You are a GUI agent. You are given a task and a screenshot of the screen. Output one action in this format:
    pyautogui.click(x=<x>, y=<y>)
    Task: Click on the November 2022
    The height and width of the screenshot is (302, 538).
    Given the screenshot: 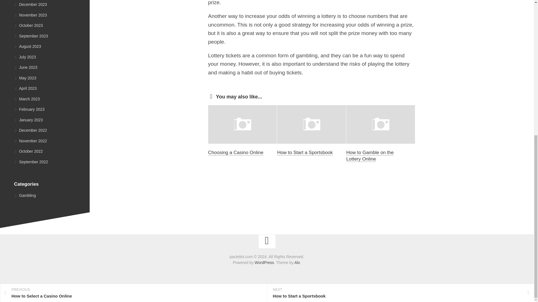 What is the action you would take?
    pyautogui.click(x=30, y=140)
    